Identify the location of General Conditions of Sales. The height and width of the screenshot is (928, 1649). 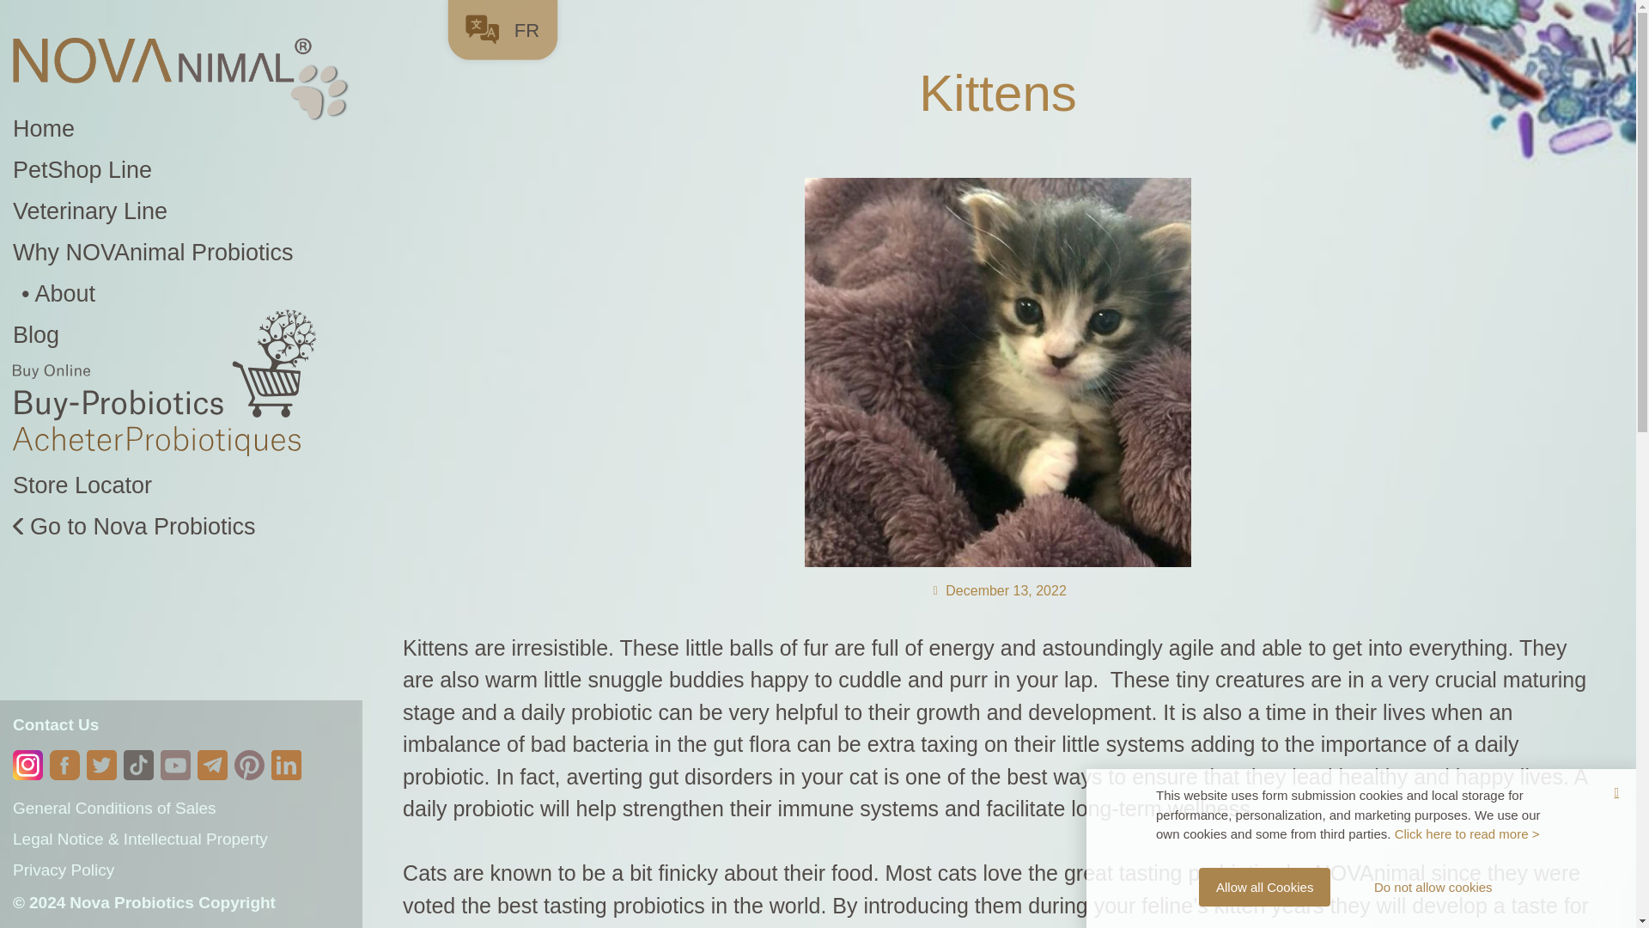
(181, 809).